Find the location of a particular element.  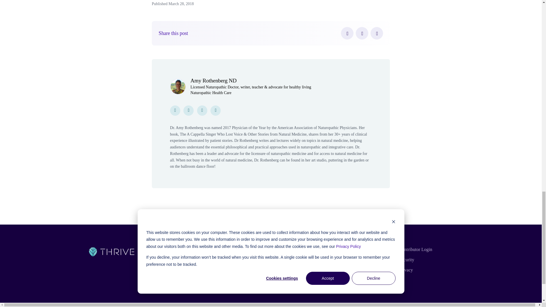

LinkedIn is located at coordinates (377, 33).